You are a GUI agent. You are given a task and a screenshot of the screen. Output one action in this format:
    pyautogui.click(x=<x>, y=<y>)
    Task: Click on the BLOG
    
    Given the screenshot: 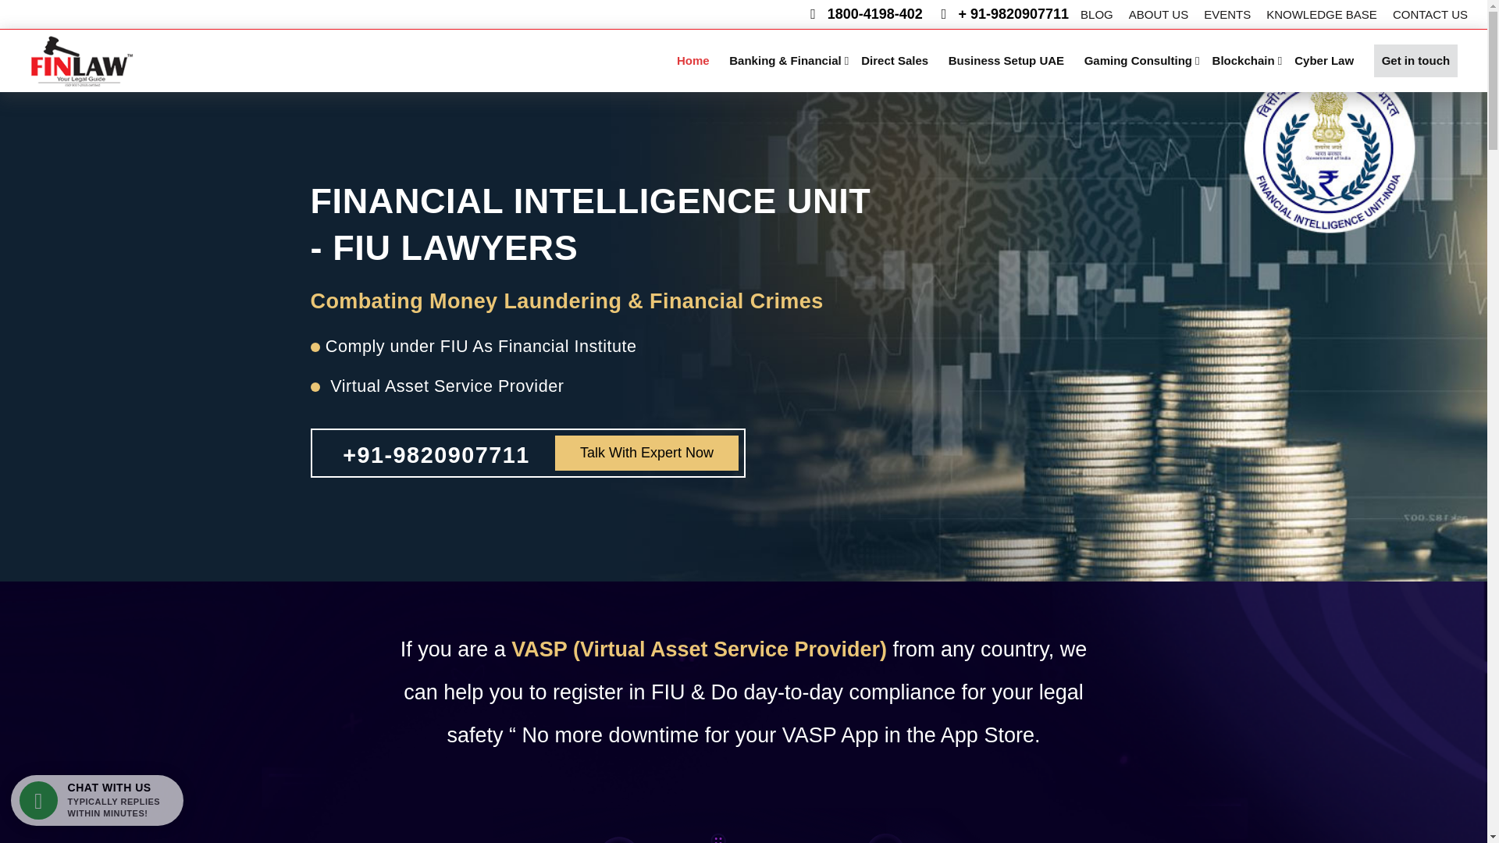 What is the action you would take?
    pyautogui.click(x=1097, y=14)
    